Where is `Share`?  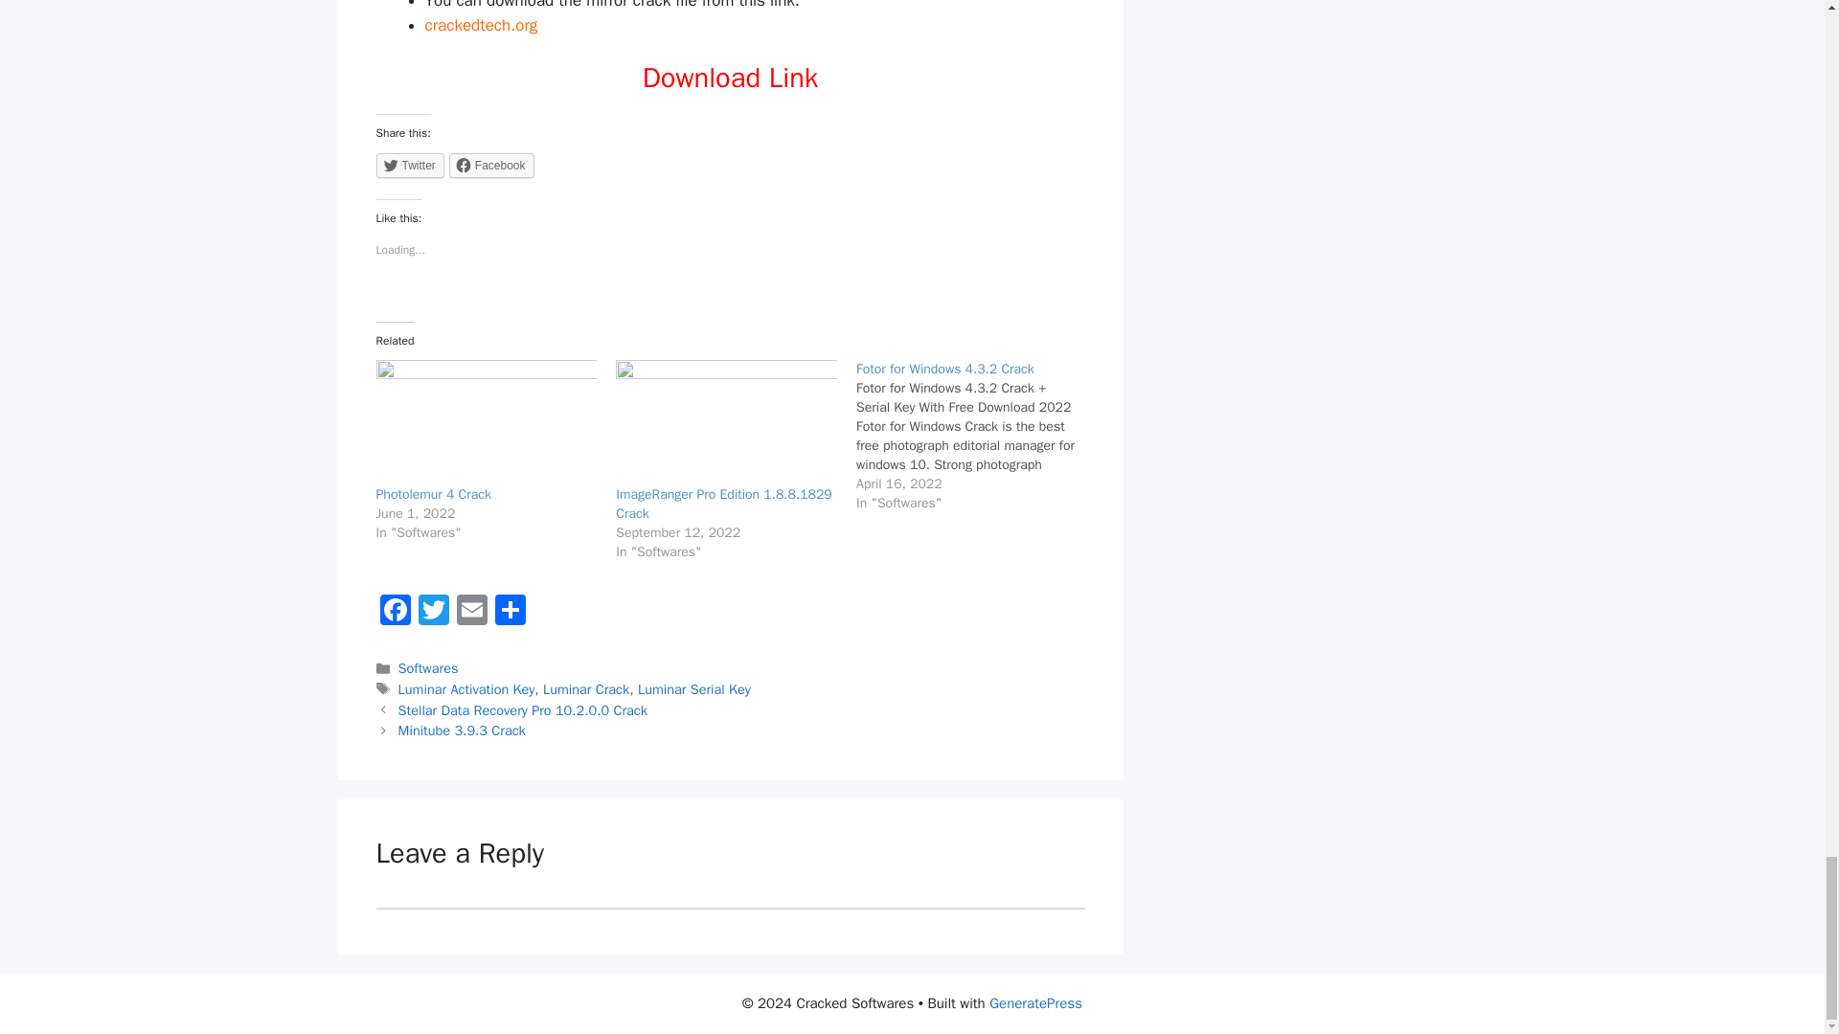 Share is located at coordinates (510, 613).